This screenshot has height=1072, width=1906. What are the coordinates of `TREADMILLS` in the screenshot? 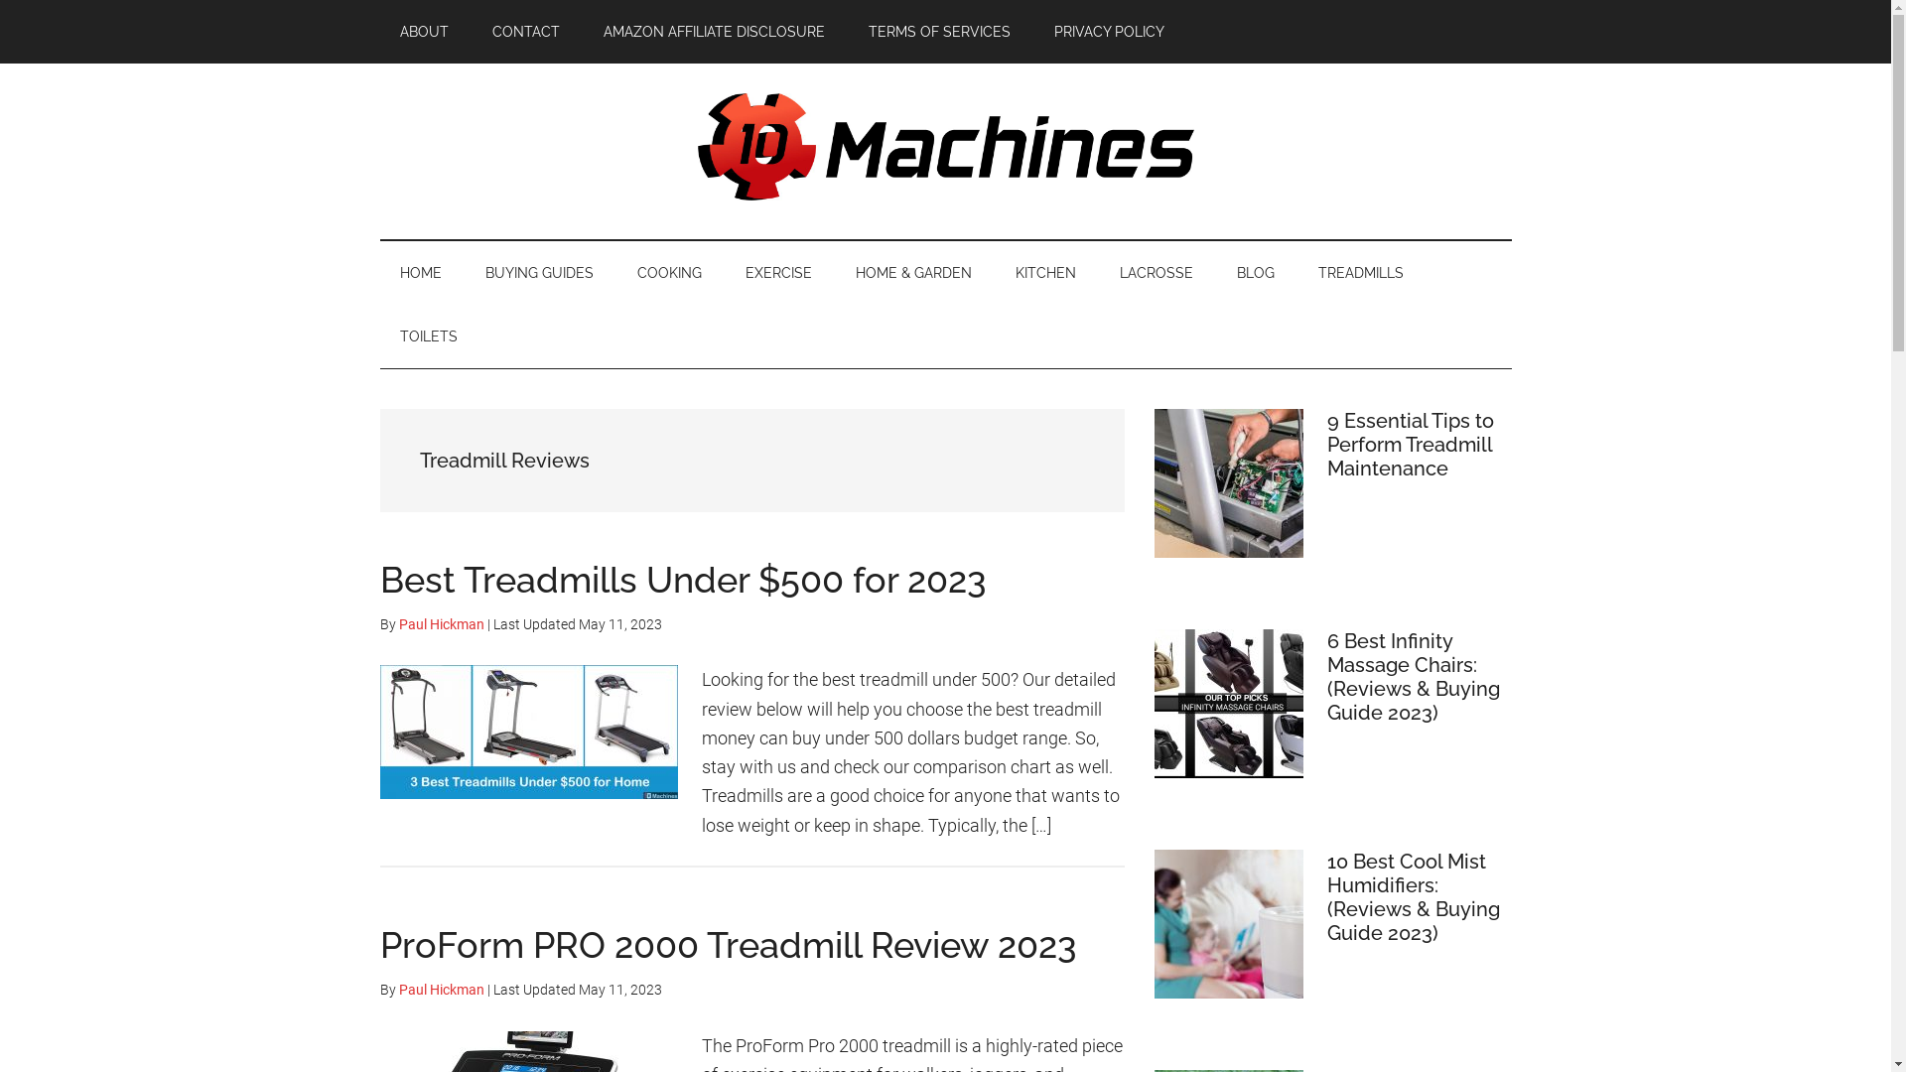 It's located at (1361, 273).